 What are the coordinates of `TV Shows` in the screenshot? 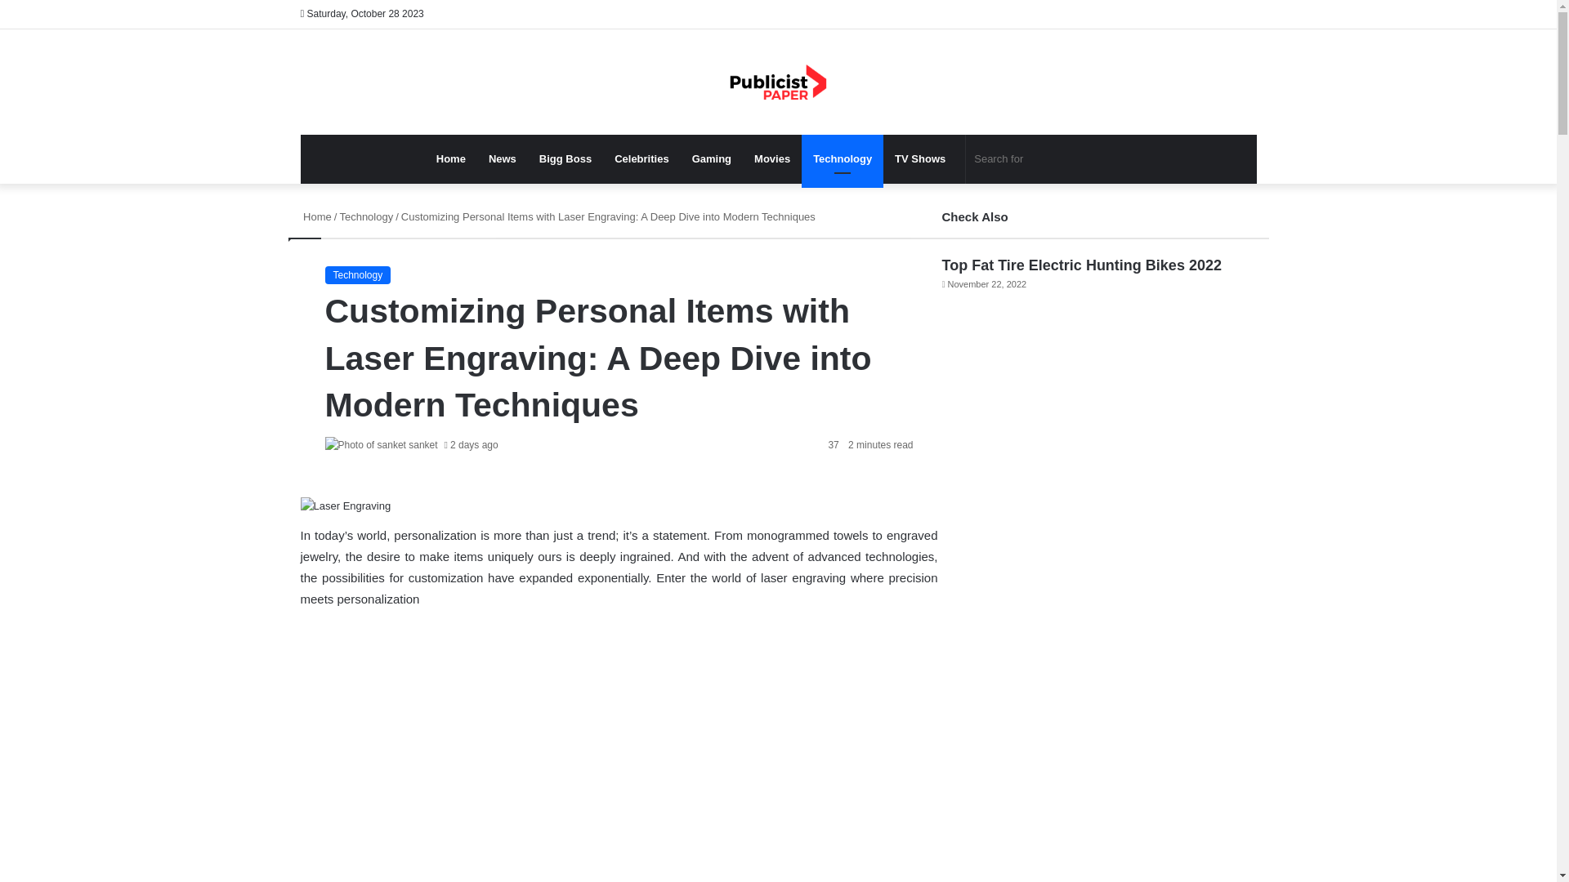 It's located at (920, 158).